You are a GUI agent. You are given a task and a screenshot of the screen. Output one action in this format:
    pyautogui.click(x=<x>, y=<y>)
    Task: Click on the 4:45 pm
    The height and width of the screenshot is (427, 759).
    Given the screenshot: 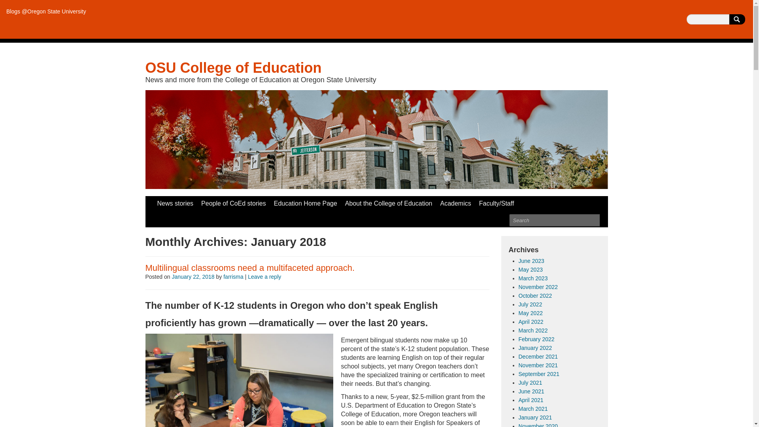 What is the action you would take?
    pyautogui.click(x=193, y=277)
    